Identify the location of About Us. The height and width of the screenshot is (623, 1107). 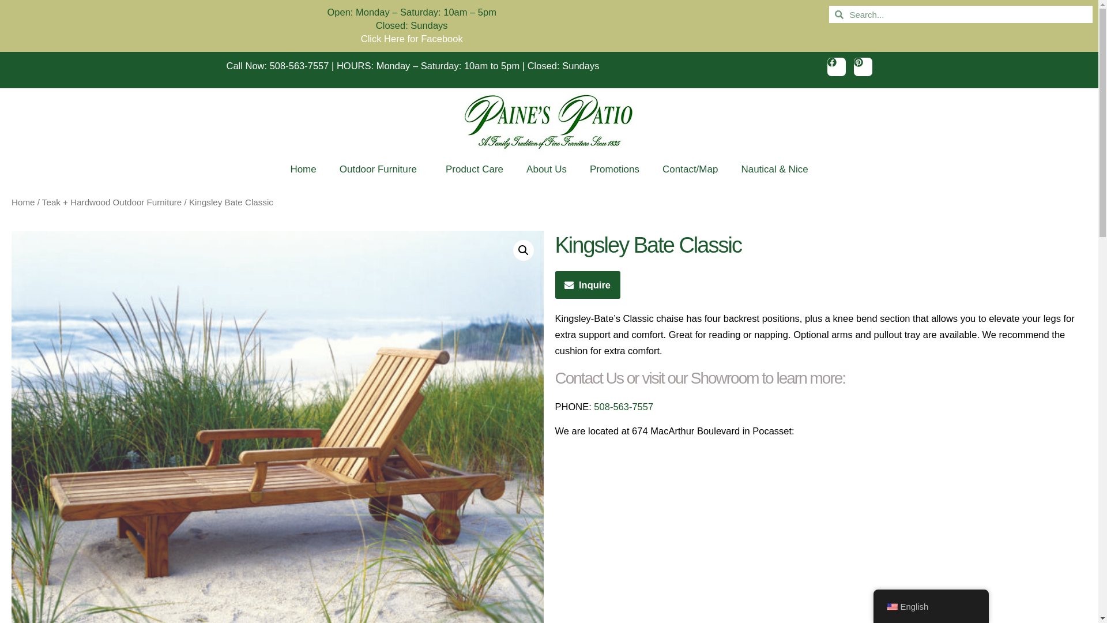
(546, 170).